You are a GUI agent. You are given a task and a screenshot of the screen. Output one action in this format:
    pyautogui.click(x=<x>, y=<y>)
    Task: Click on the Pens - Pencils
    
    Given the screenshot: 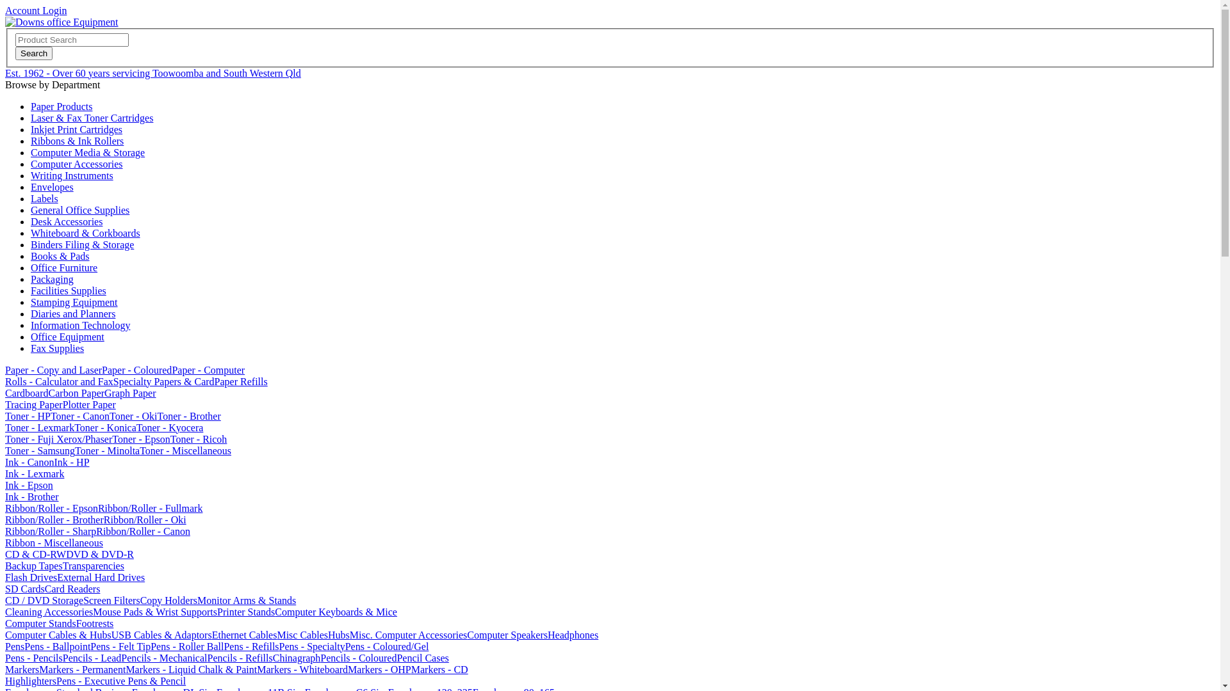 What is the action you would take?
    pyautogui.click(x=34, y=658)
    